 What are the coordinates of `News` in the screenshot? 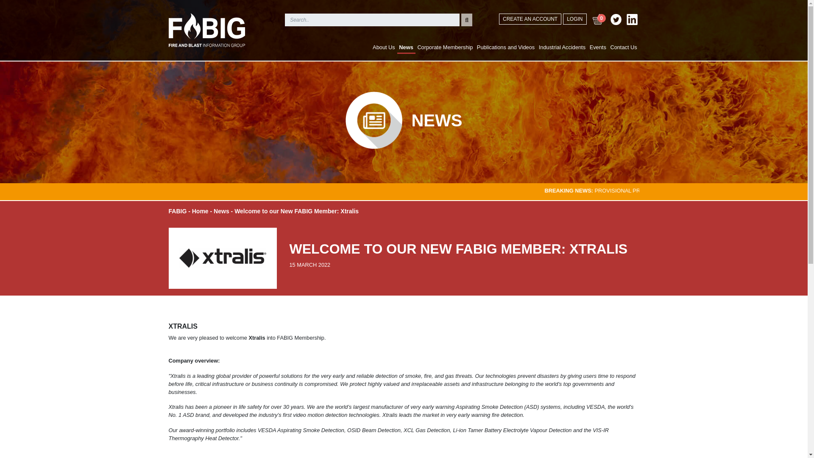 It's located at (406, 47).